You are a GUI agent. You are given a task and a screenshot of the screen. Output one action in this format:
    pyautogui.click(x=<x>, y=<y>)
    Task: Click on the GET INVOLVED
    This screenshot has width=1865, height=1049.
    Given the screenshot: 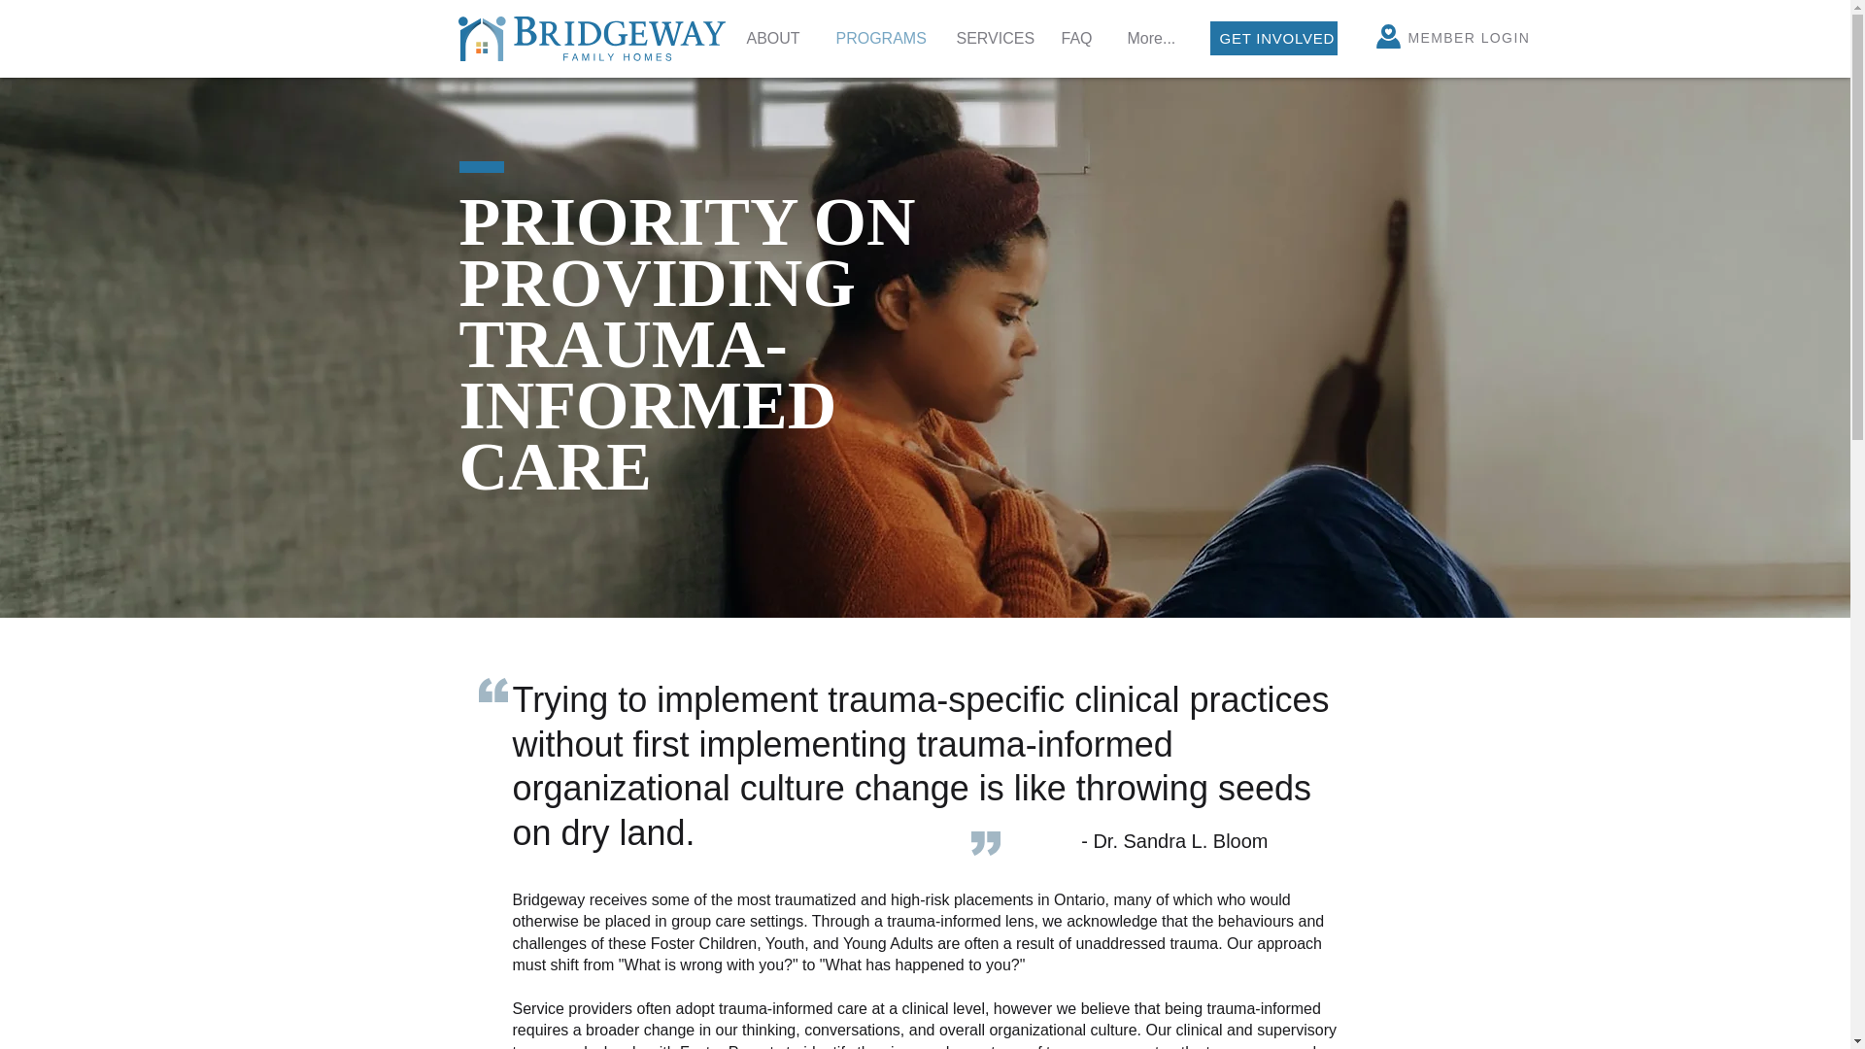 What is the action you would take?
    pyautogui.click(x=1273, y=38)
    